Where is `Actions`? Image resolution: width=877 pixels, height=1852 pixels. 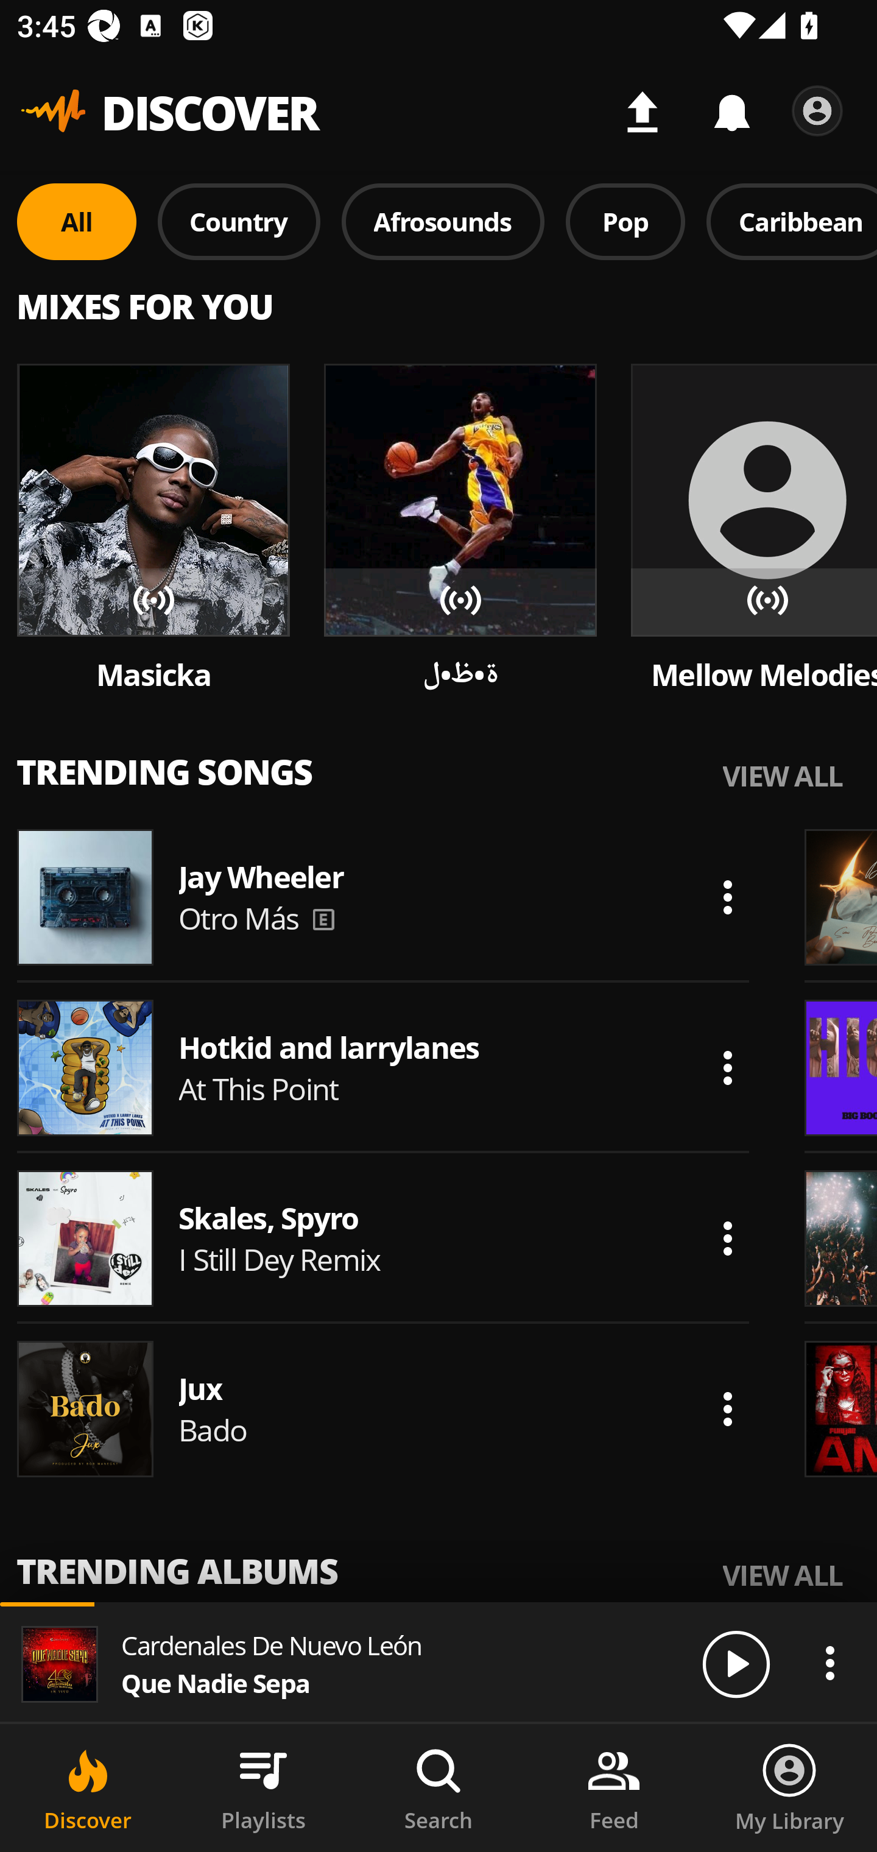 Actions is located at coordinates (727, 897).